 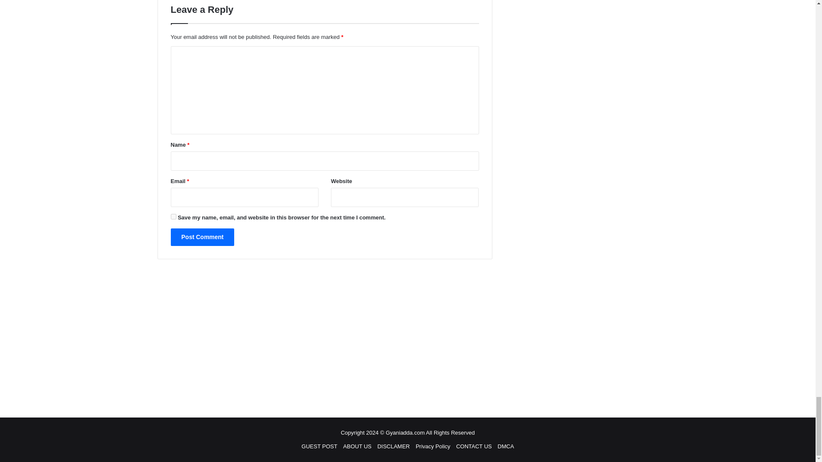 I want to click on yes, so click(x=173, y=216).